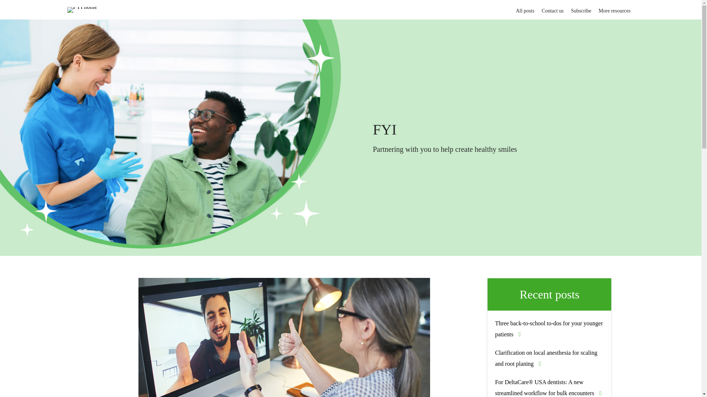 This screenshot has height=397, width=707. I want to click on More resources, so click(615, 9).